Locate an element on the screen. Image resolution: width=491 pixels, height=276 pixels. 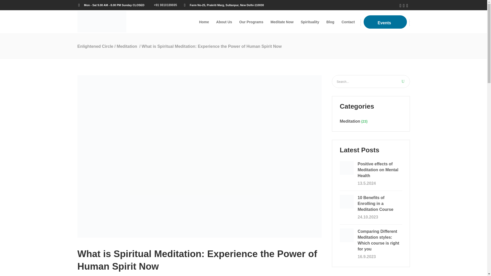
U is located at coordinates (403, 81).